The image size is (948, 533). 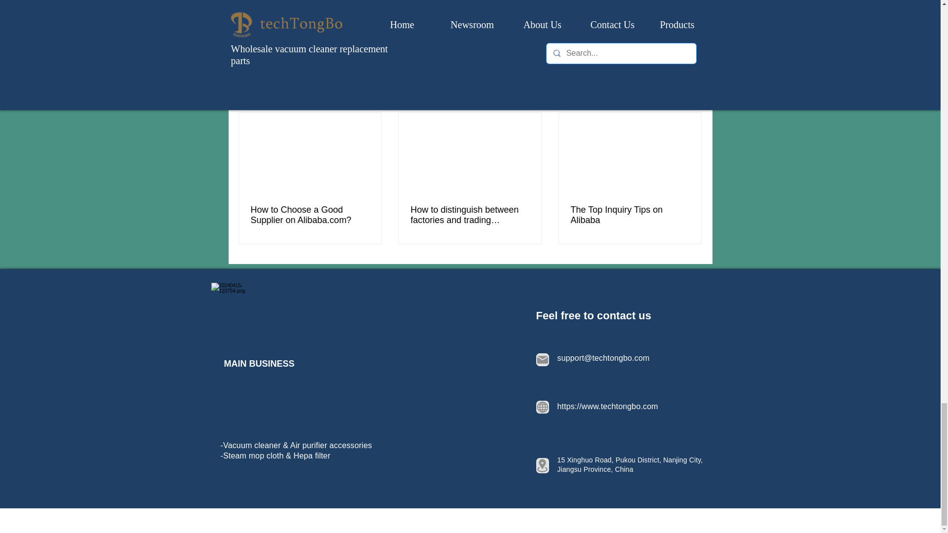 I want to click on The Top Inquiry Tips on Alibaba, so click(x=630, y=215).